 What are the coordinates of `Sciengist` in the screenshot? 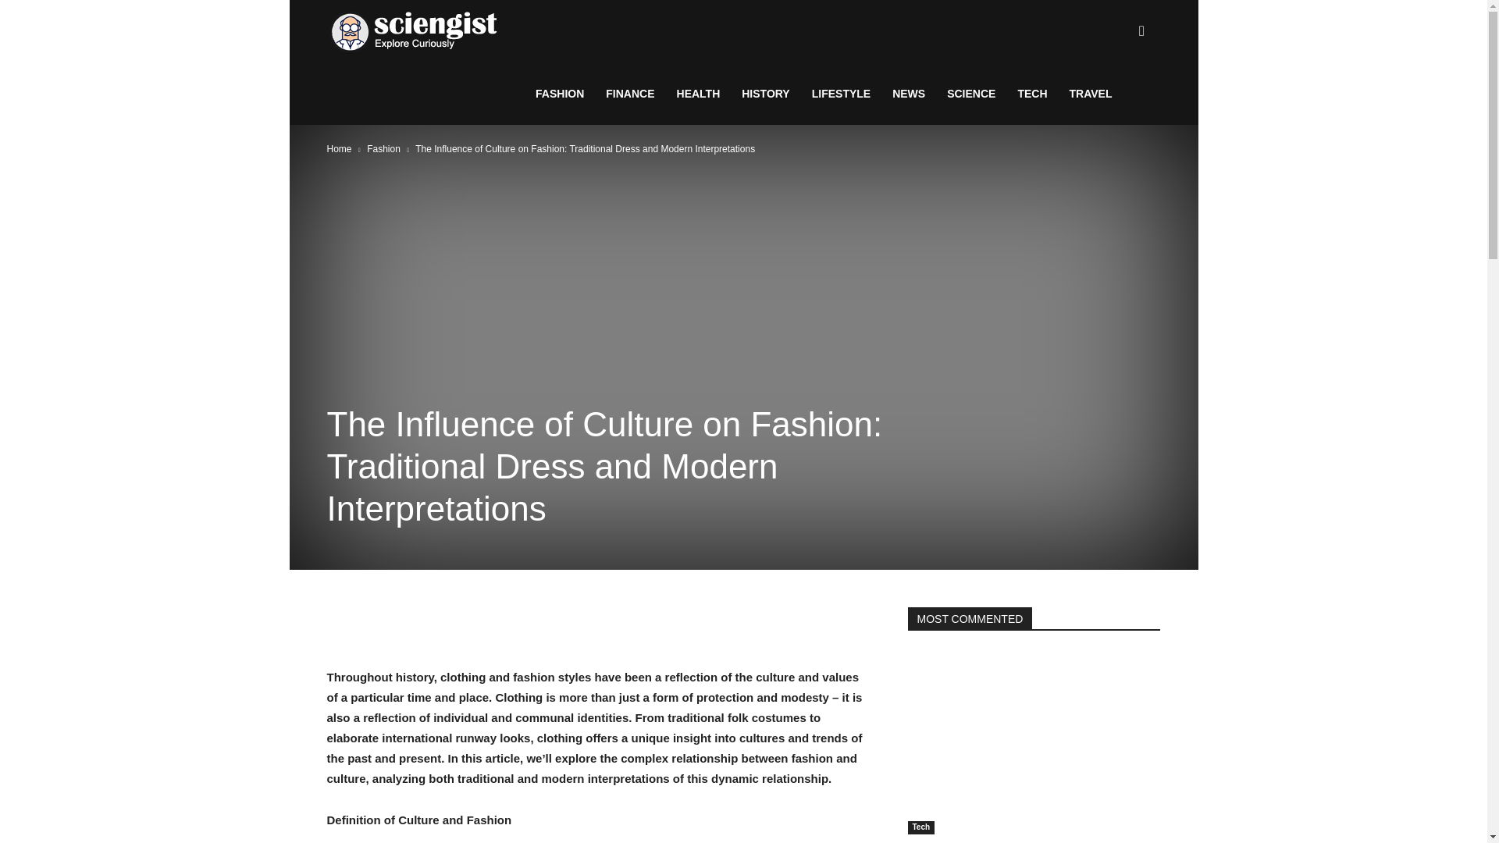 It's located at (414, 31).